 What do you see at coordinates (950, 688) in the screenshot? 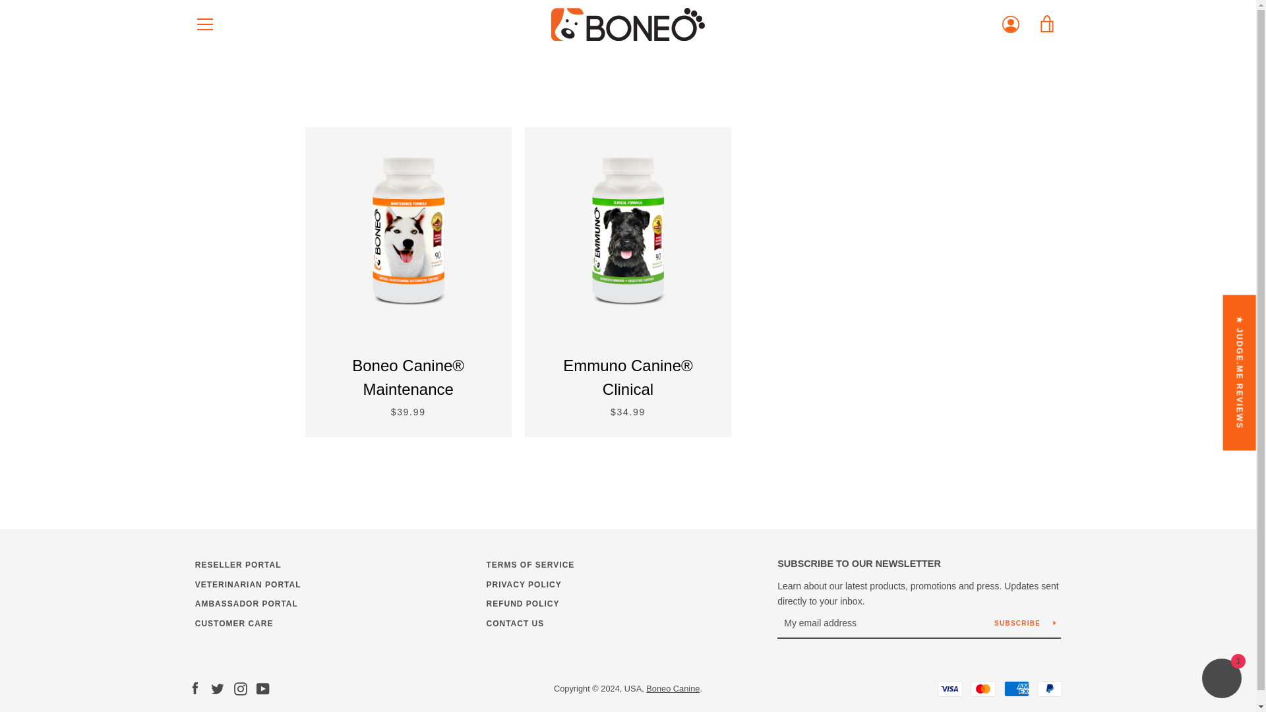
I see `Visa` at bounding box center [950, 688].